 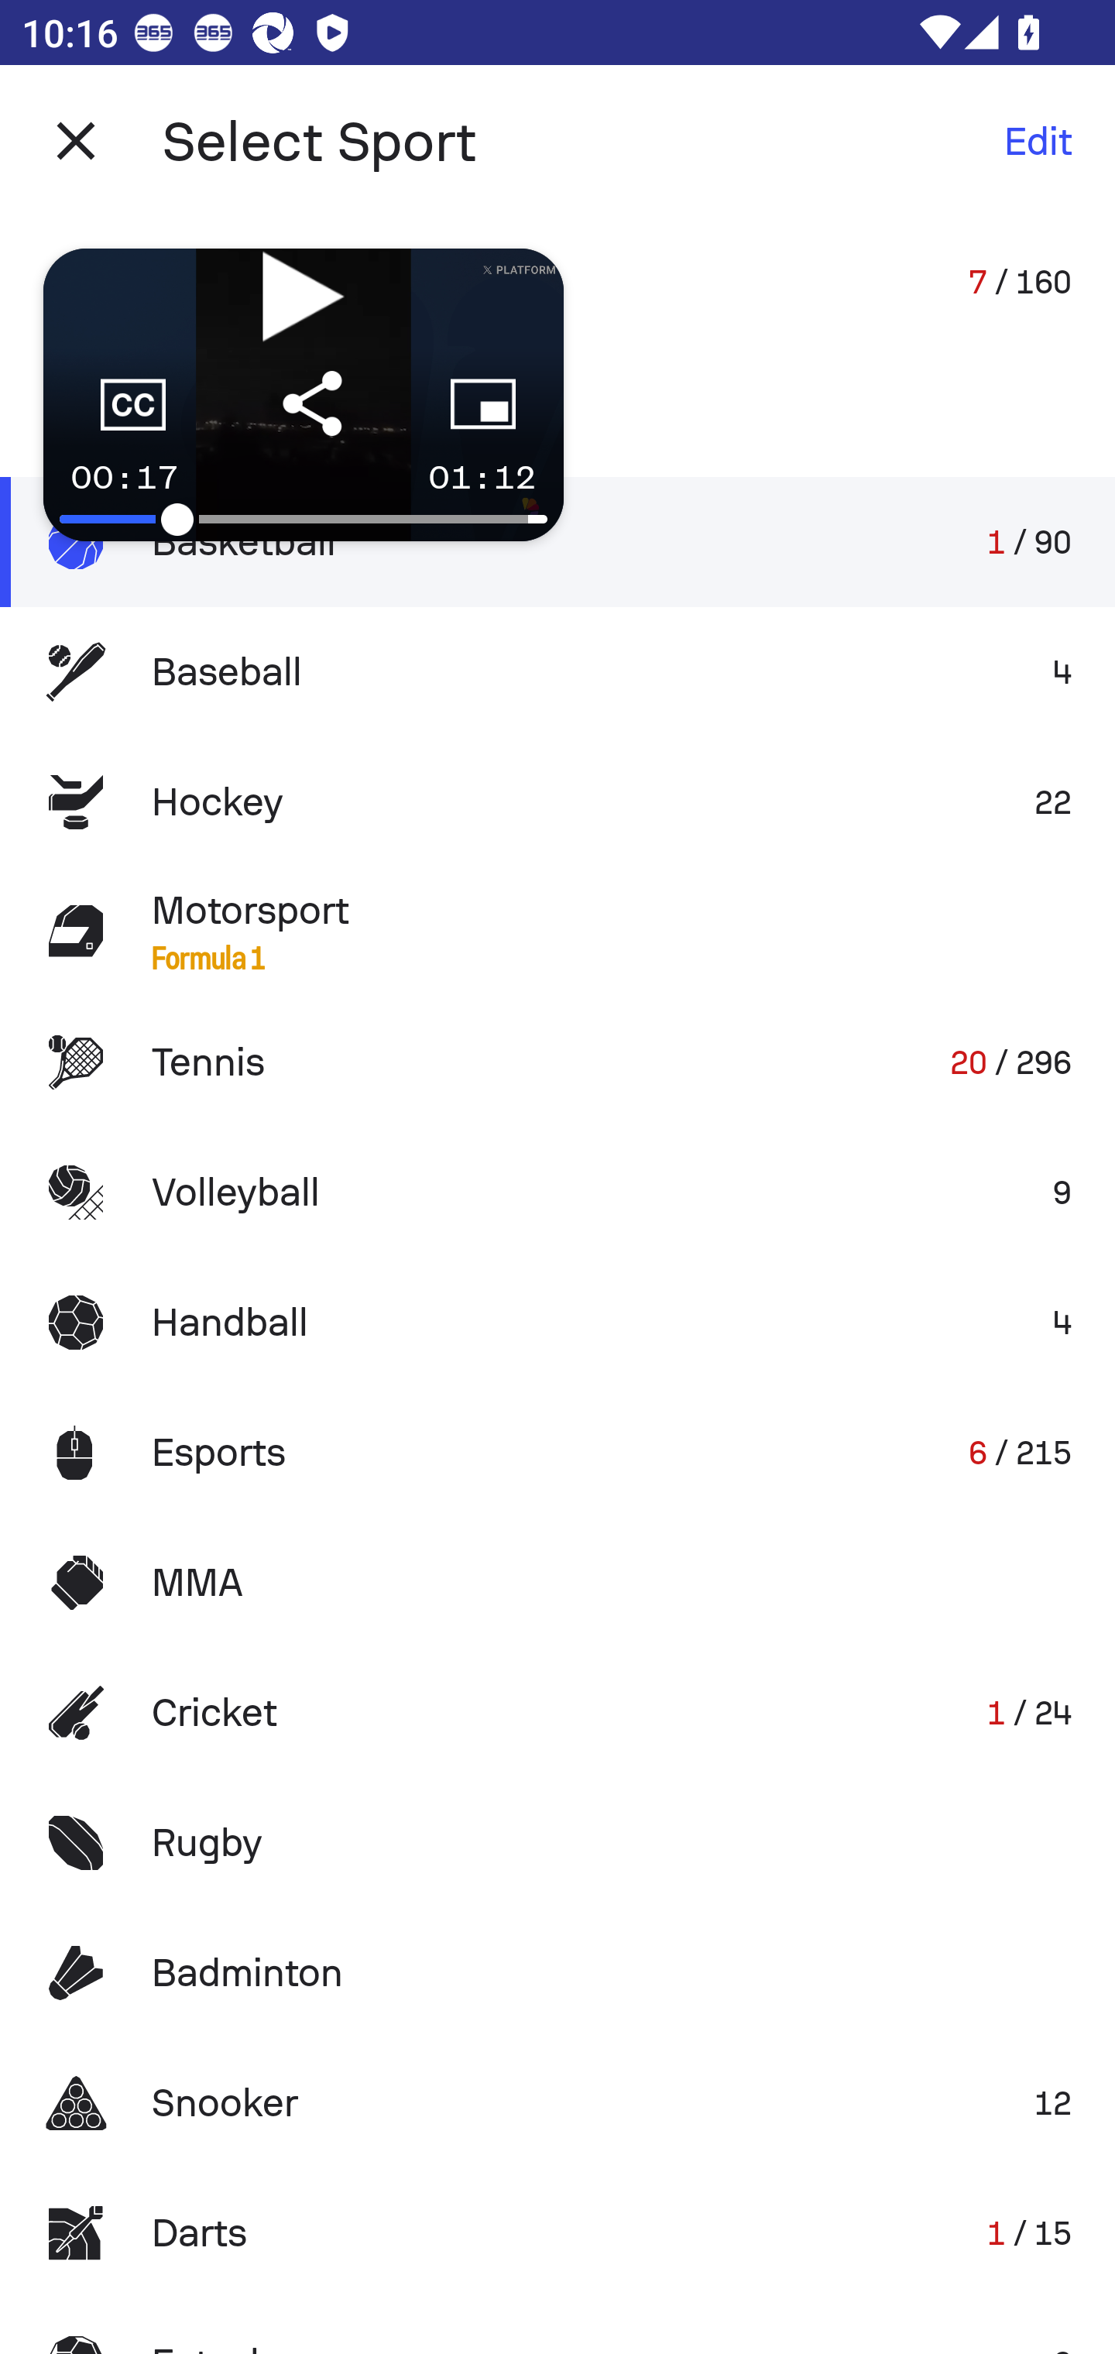 I want to click on Hockey 22, so click(x=557, y=801).